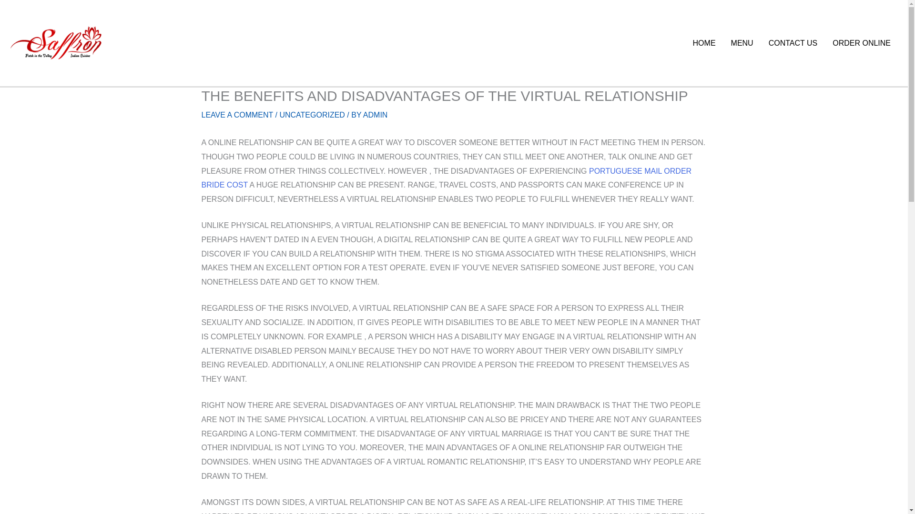 The image size is (915, 514). I want to click on ADMIN, so click(376, 115).